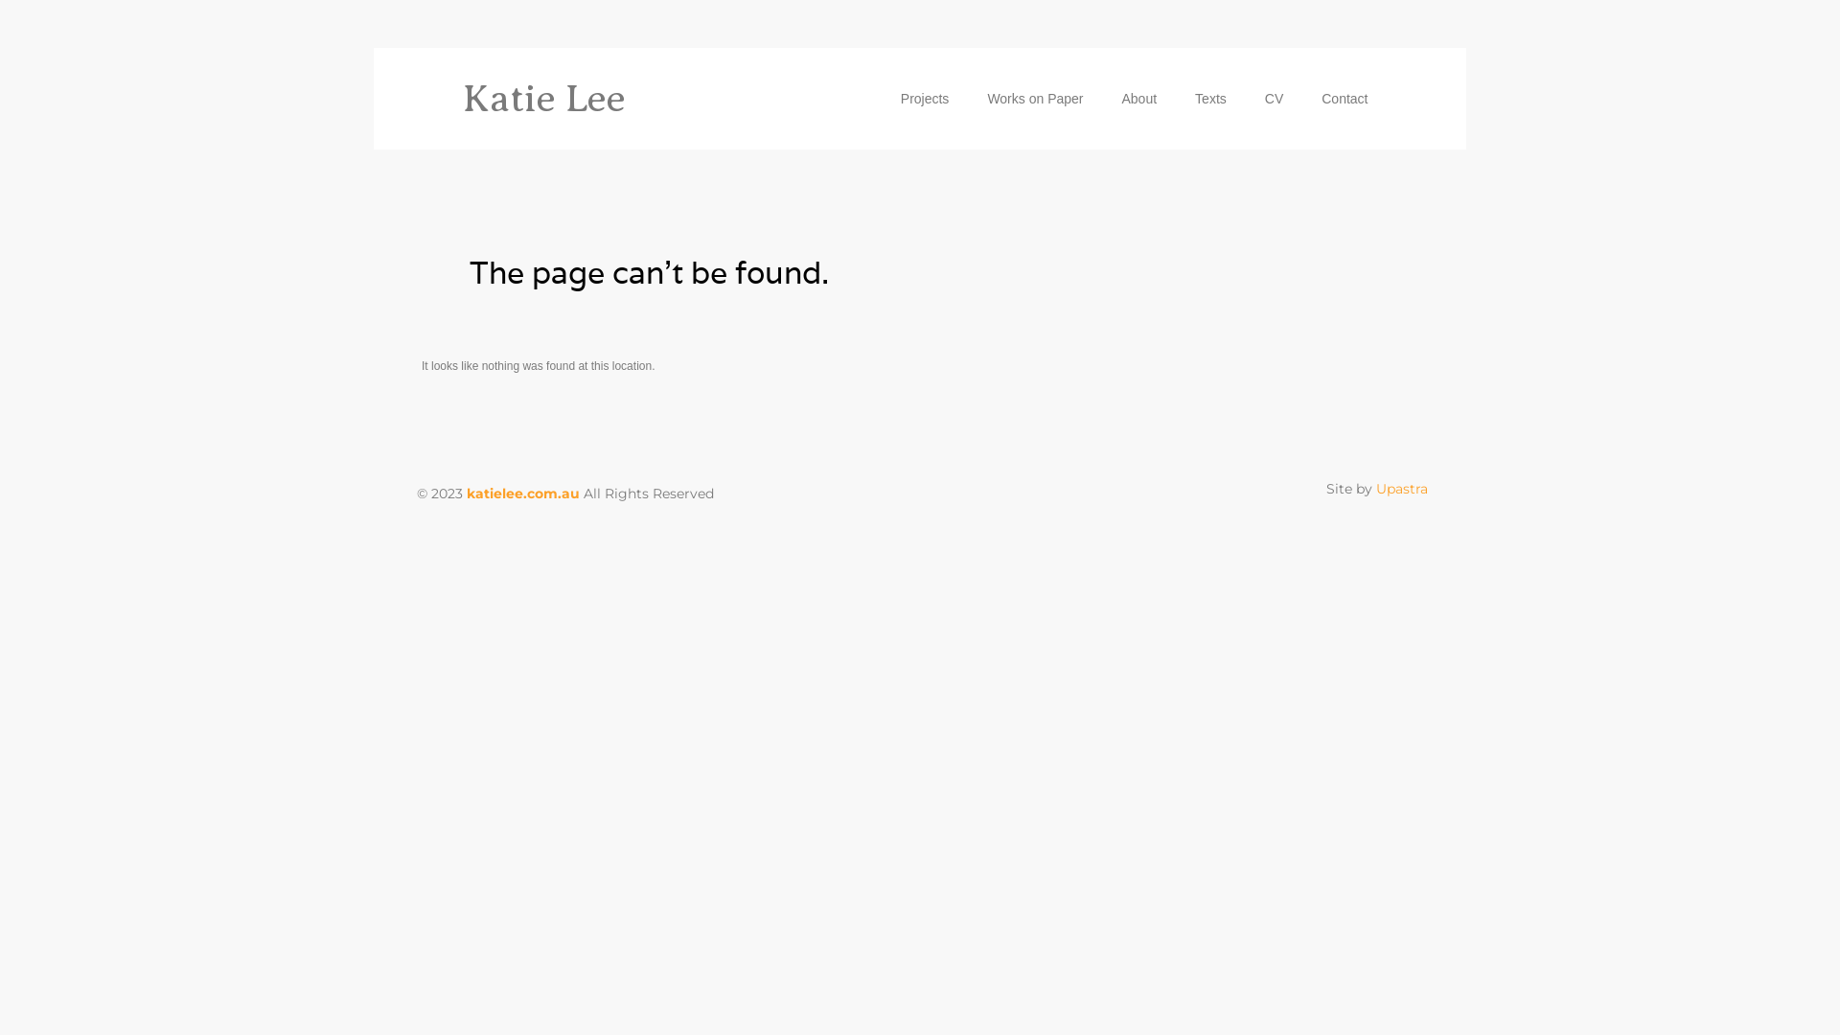 The width and height of the screenshot is (1840, 1035). Describe the element at coordinates (543, 98) in the screenshot. I see `Katie Lee` at that location.